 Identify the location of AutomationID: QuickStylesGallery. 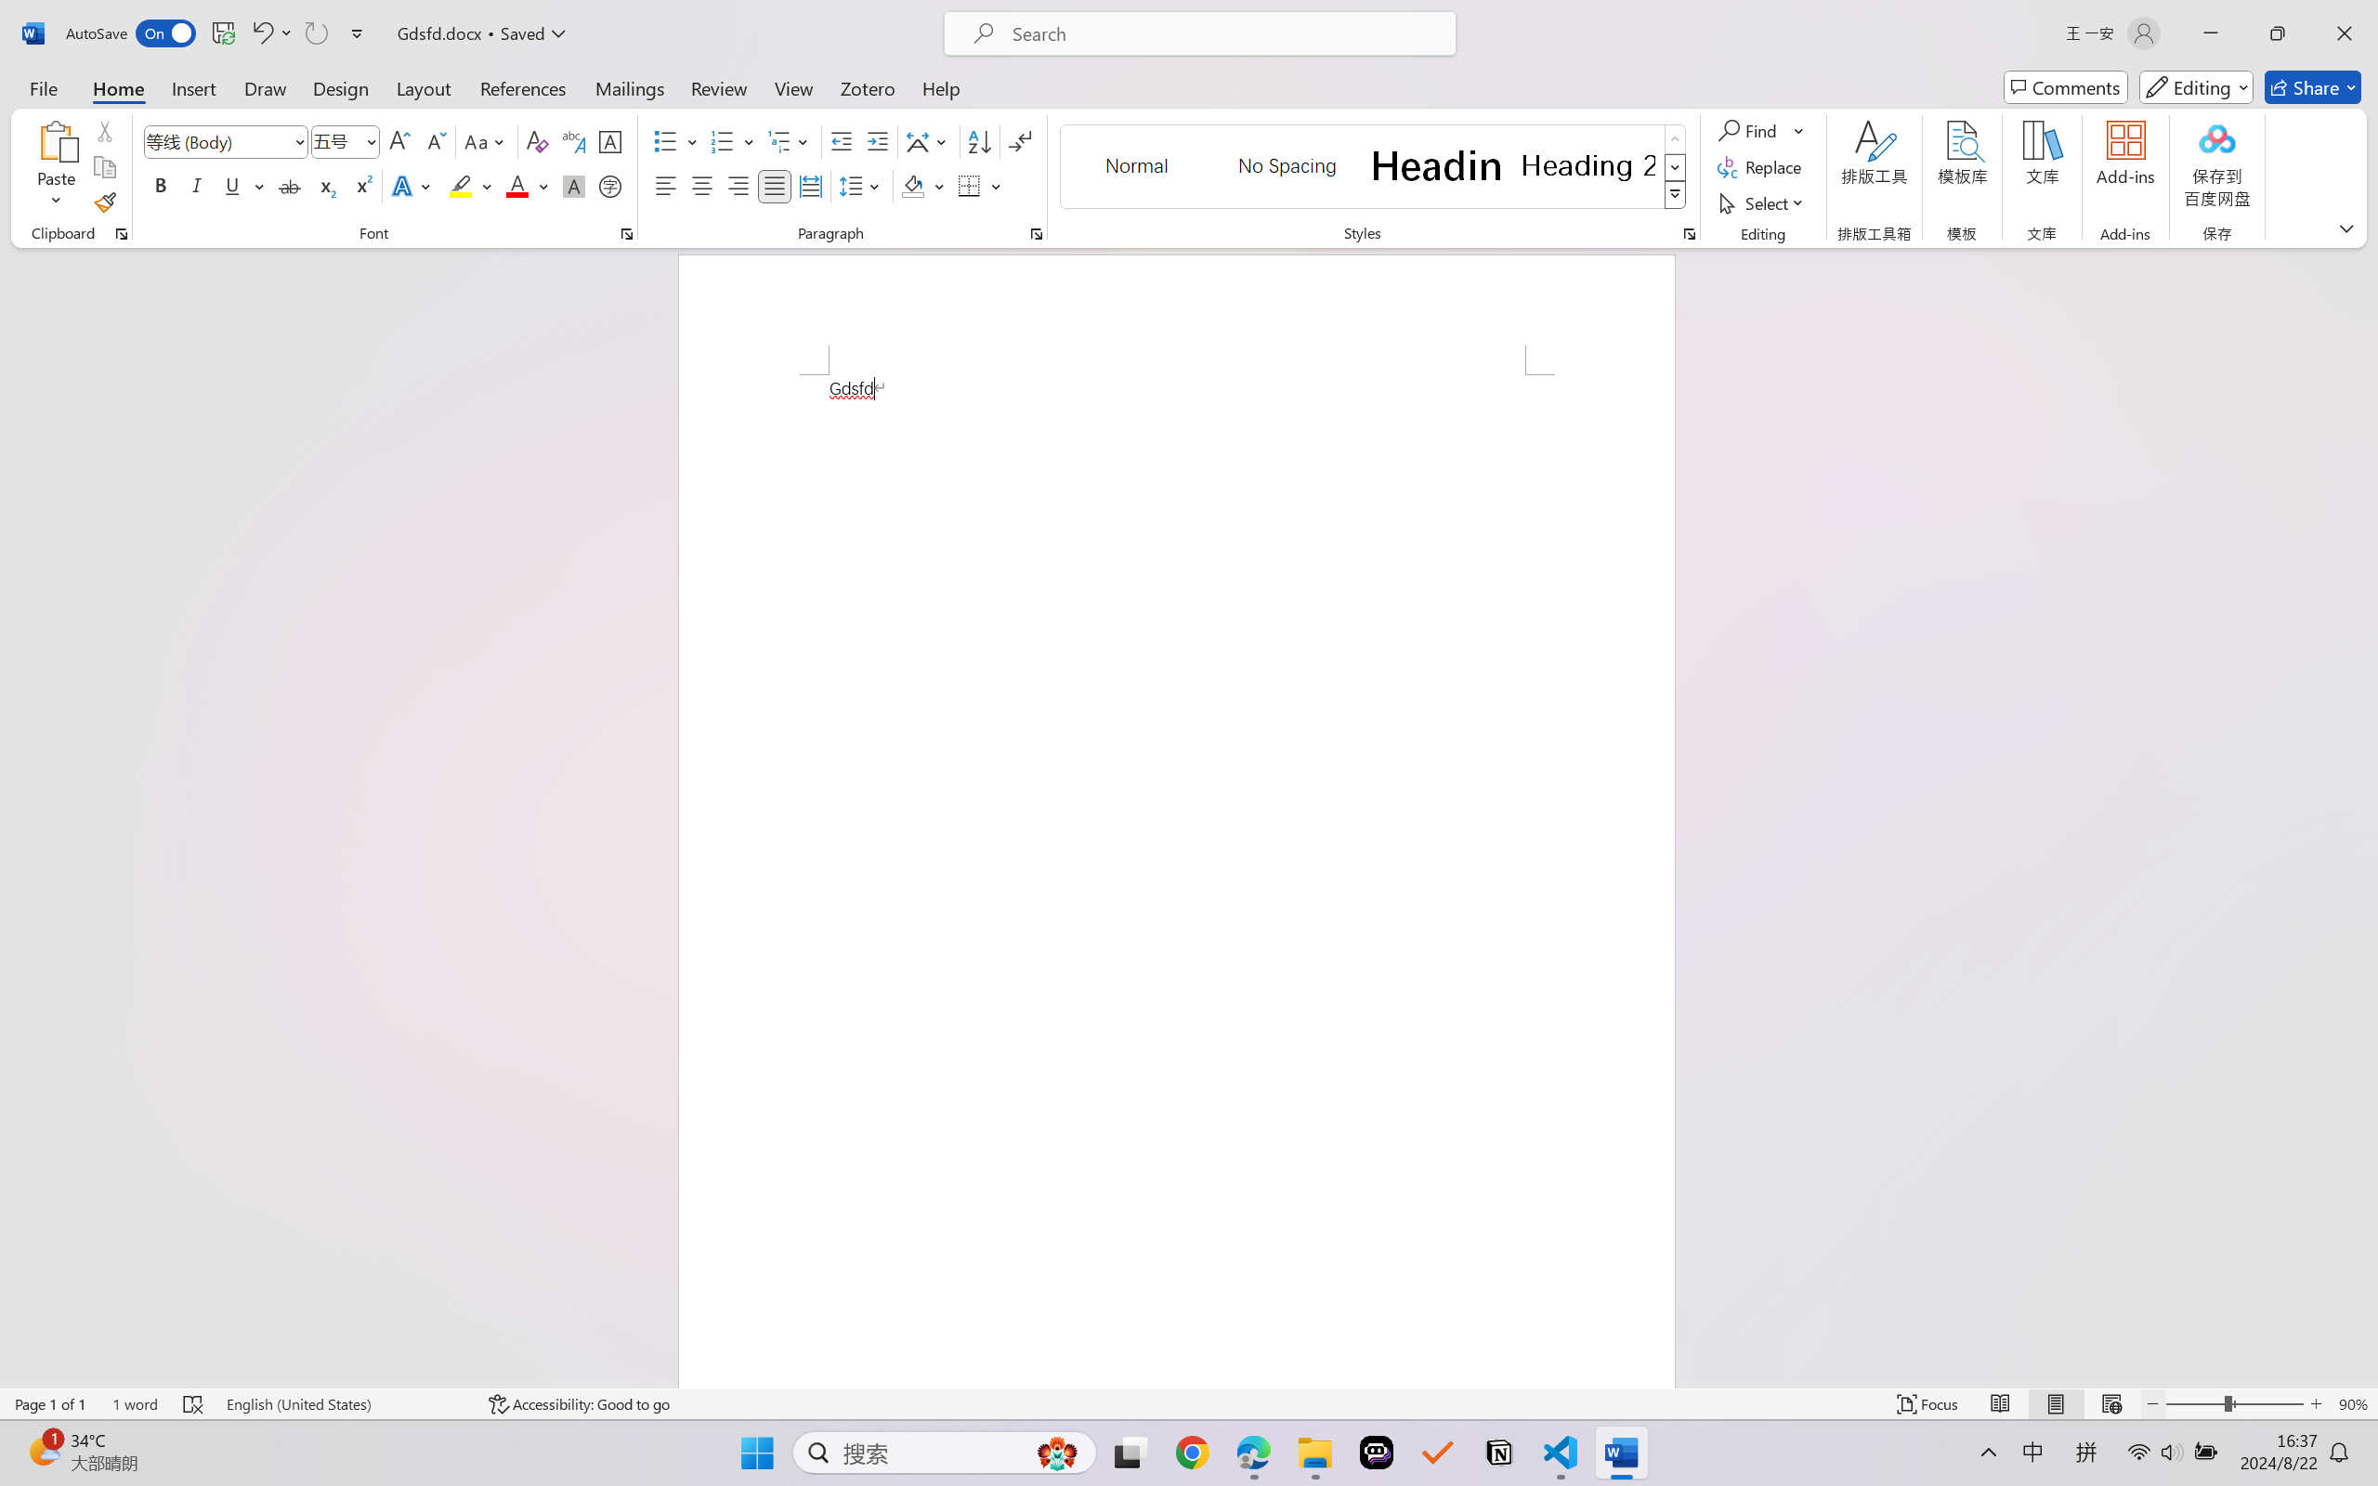
(1375, 167).